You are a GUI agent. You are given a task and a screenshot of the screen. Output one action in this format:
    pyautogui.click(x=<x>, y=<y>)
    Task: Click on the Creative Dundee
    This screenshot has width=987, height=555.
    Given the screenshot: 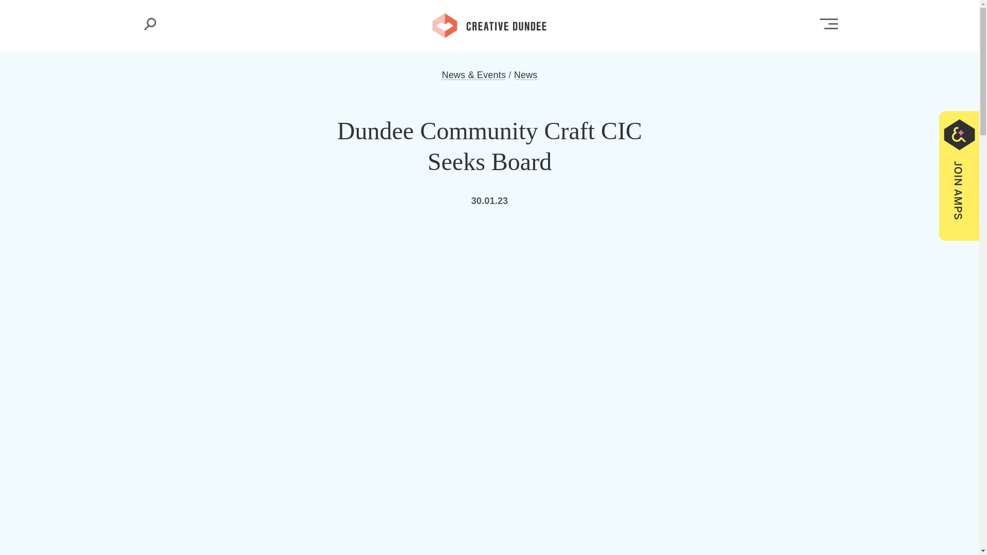 What is the action you would take?
    pyautogui.click(x=489, y=25)
    